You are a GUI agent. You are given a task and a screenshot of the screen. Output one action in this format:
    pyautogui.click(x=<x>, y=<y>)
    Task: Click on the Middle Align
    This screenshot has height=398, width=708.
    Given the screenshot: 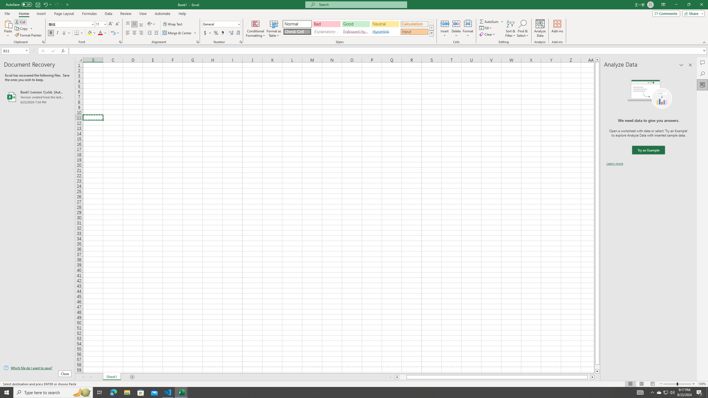 What is the action you would take?
    pyautogui.click(x=134, y=24)
    